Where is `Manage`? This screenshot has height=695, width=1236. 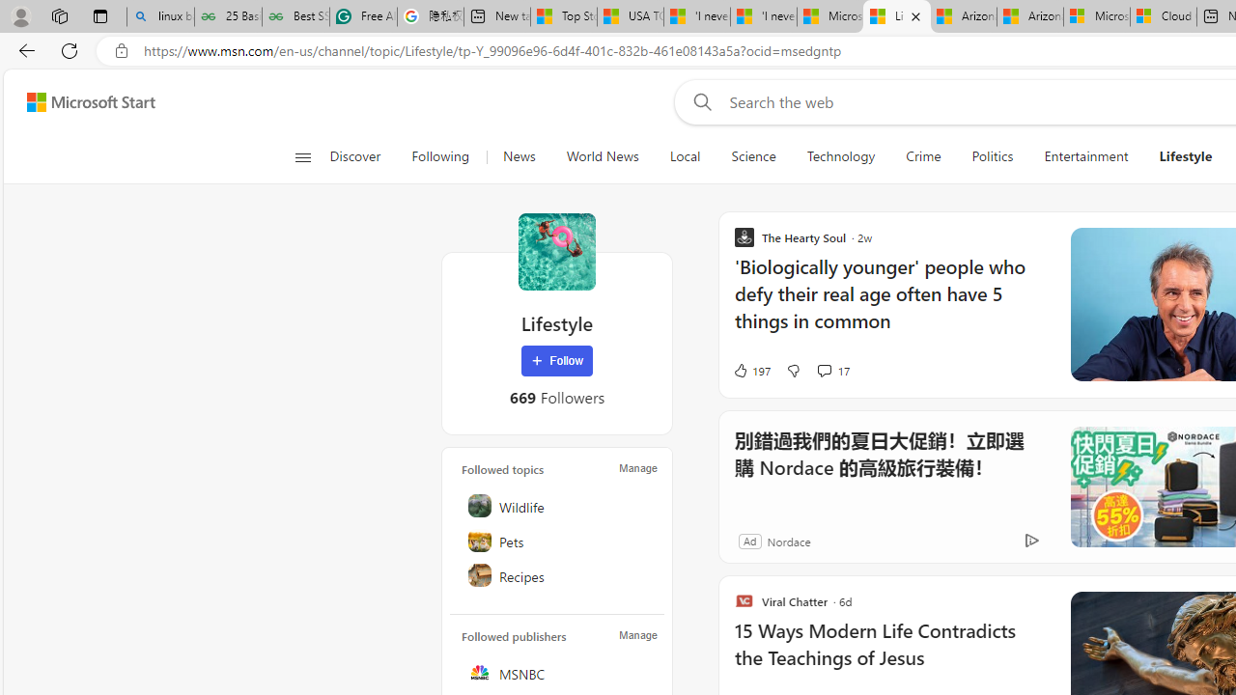
Manage is located at coordinates (637, 635).